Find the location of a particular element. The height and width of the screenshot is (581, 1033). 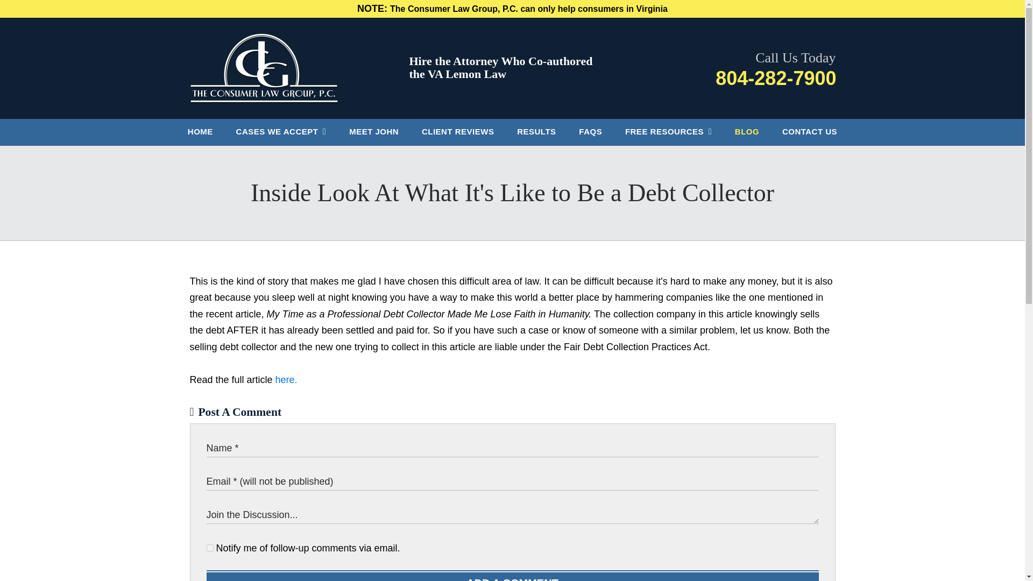

1 is located at coordinates (210, 548).